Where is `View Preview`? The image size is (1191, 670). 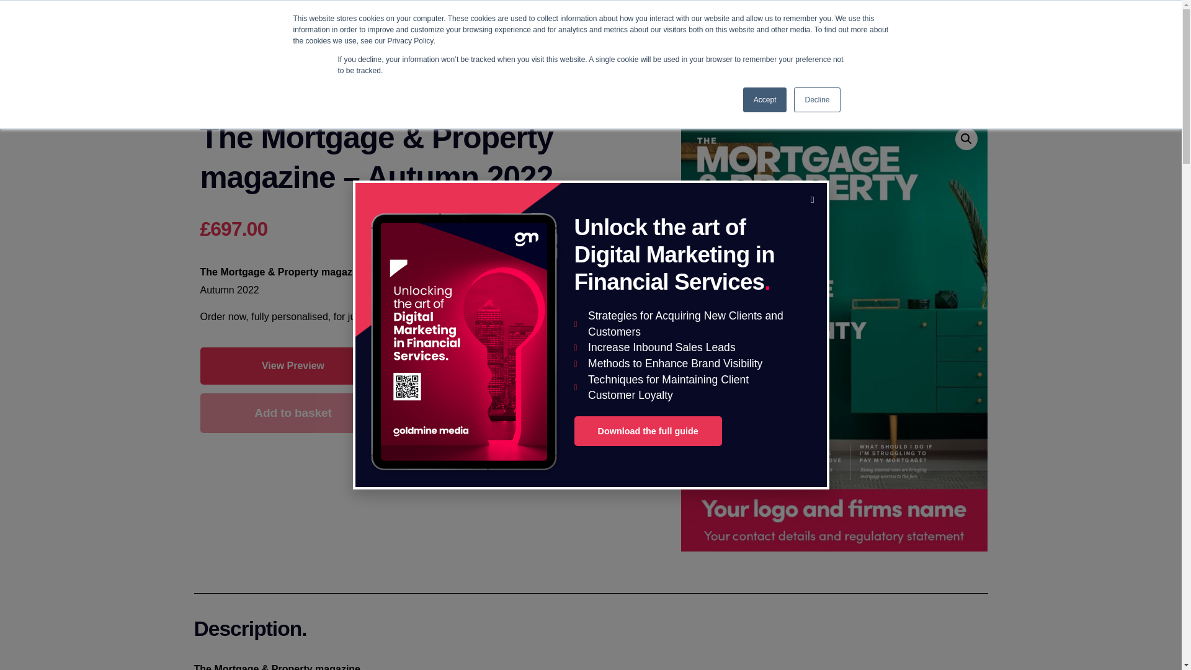 View Preview is located at coordinates (293, 366).